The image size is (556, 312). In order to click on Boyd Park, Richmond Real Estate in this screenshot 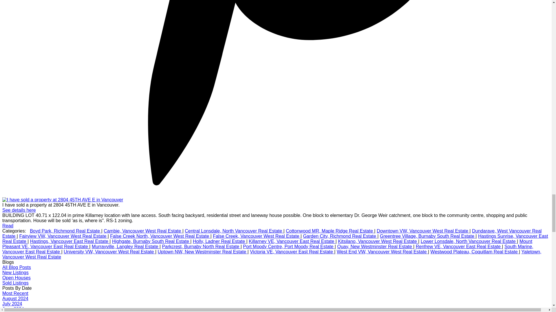, I will do `click(65, 231)`.